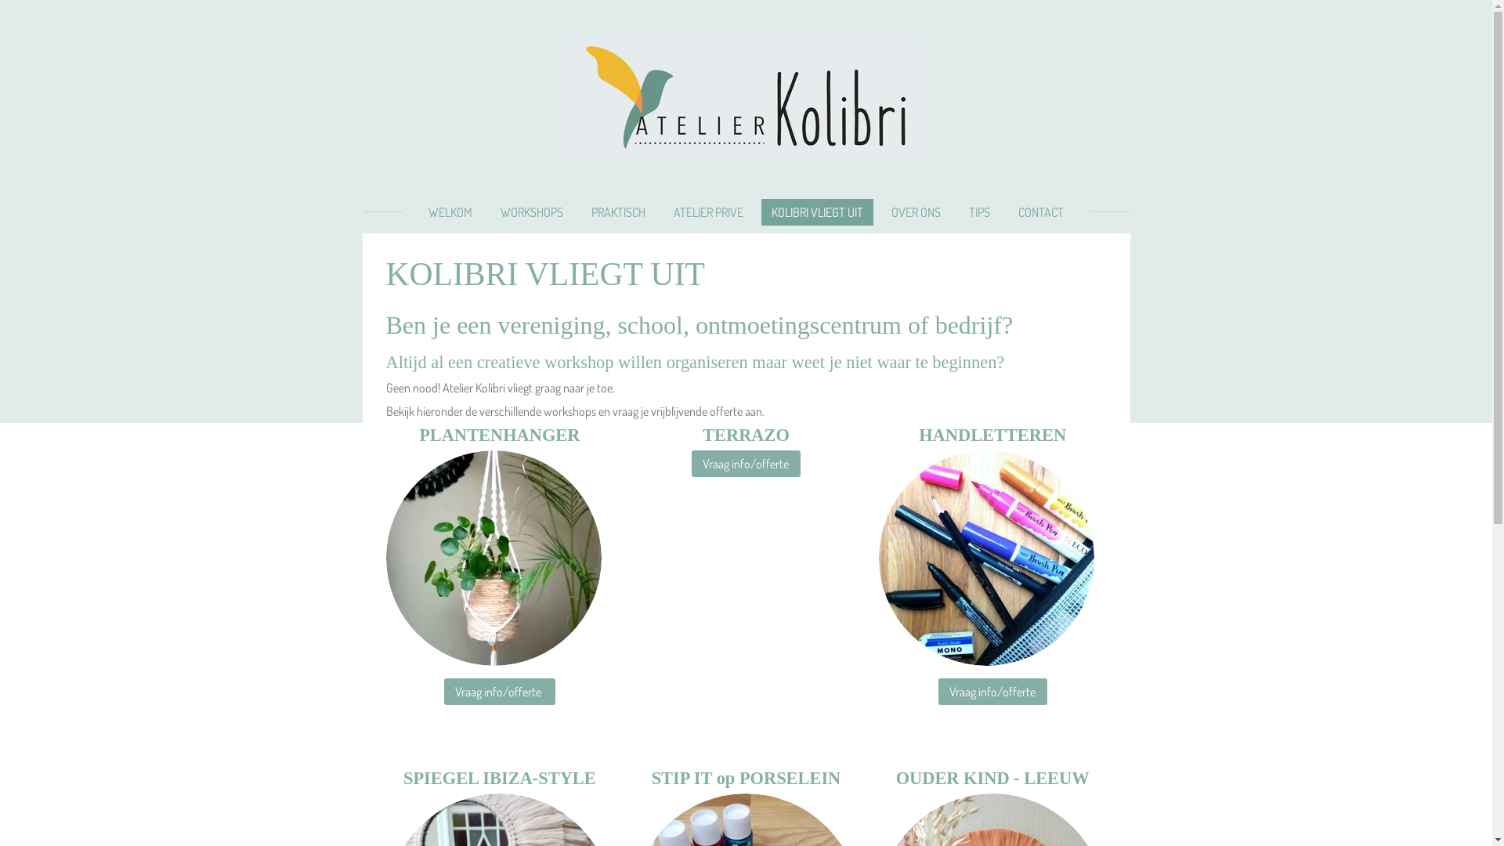  I want to click on Vraag info/offerte, so click(993, 692).